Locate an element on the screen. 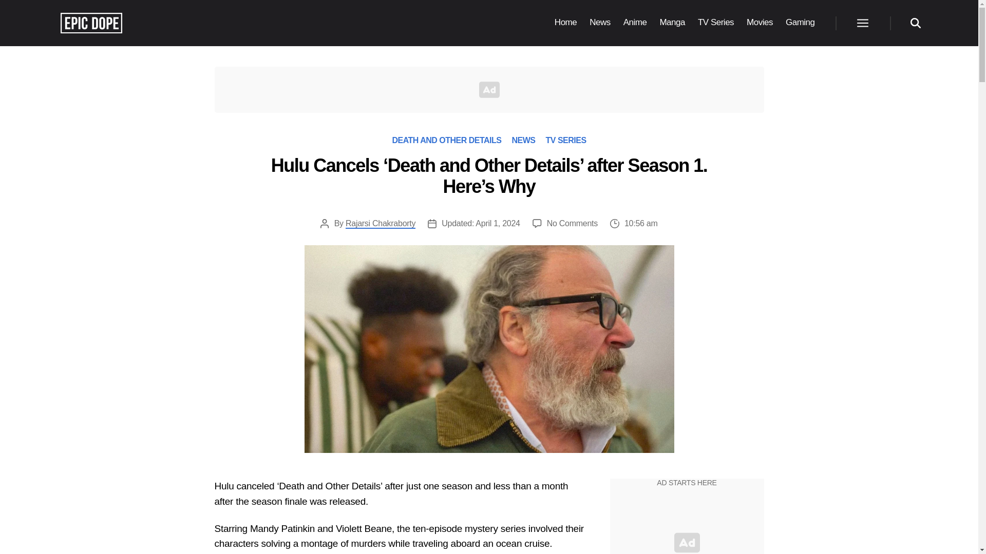 The width and height of the screenshot is (986, 554). NEWS is located at coordinates (523, 140).